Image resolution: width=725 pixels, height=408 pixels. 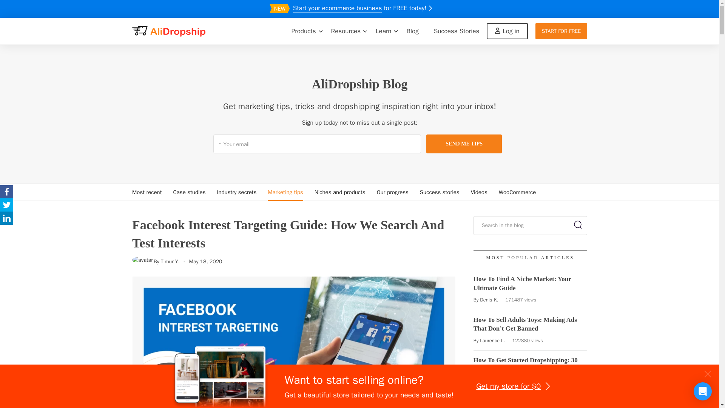 I want to click on Success Stories, so click(x=457, y=31).